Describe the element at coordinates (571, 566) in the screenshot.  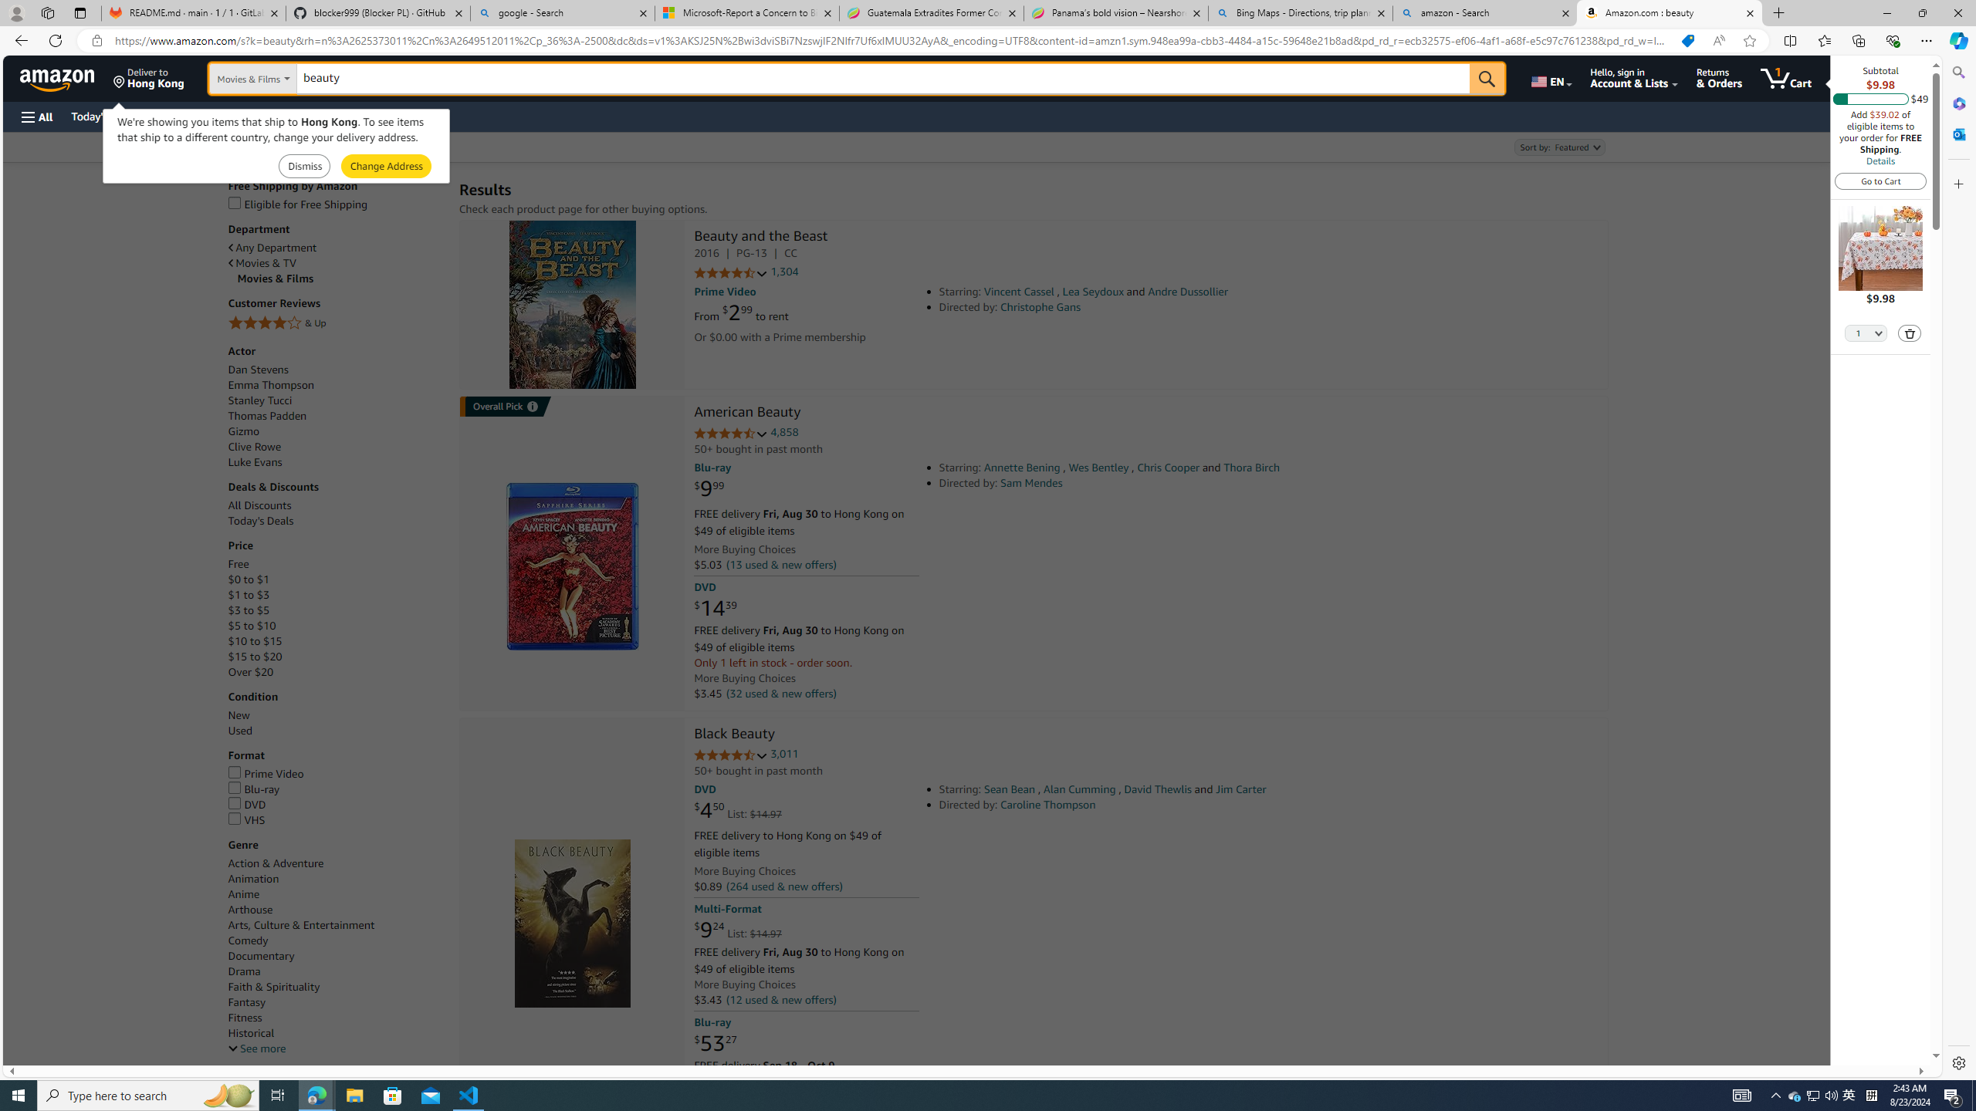
I see `American Beauty` at that location.